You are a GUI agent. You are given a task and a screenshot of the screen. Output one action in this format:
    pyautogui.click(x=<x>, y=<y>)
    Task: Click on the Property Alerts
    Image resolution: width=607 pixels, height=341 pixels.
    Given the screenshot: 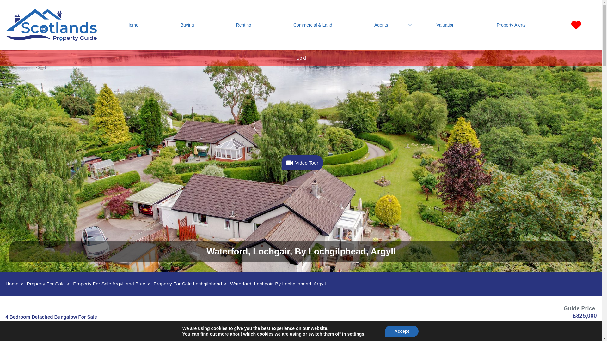 What is the action you would take?
    pyautogui.click(x=511, y=25)
    